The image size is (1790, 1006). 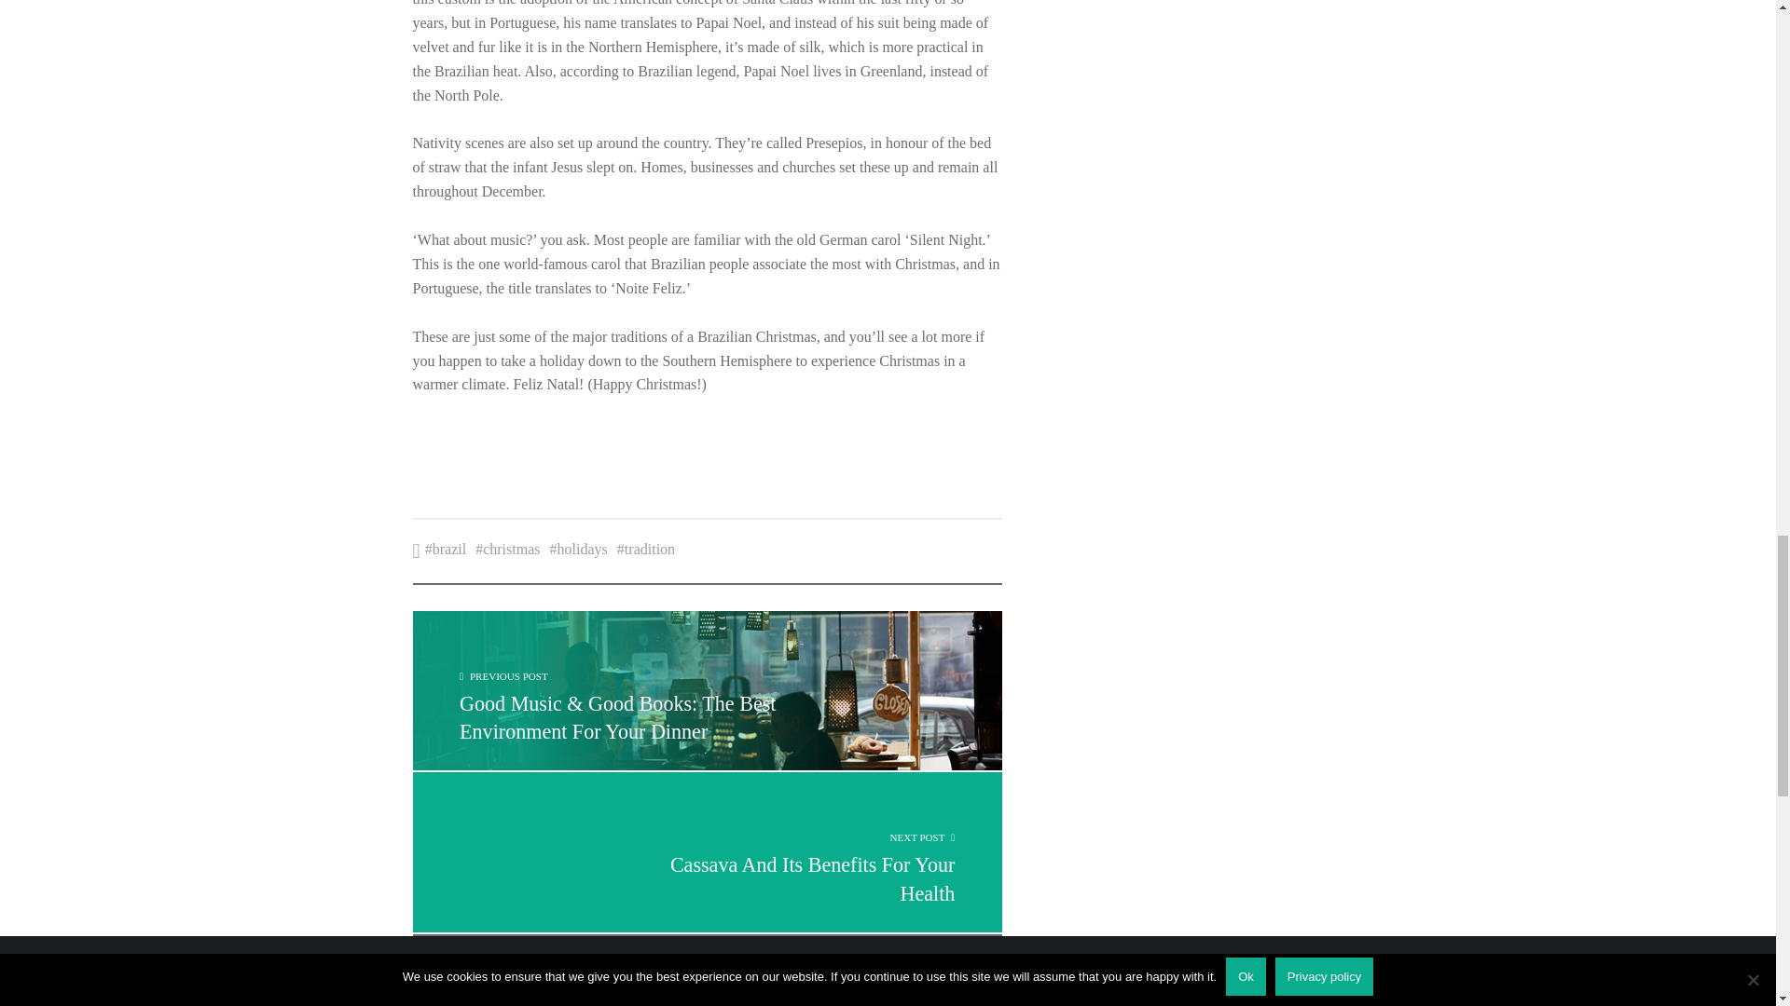 I want to click on christmas, so click(x=446, y=550).